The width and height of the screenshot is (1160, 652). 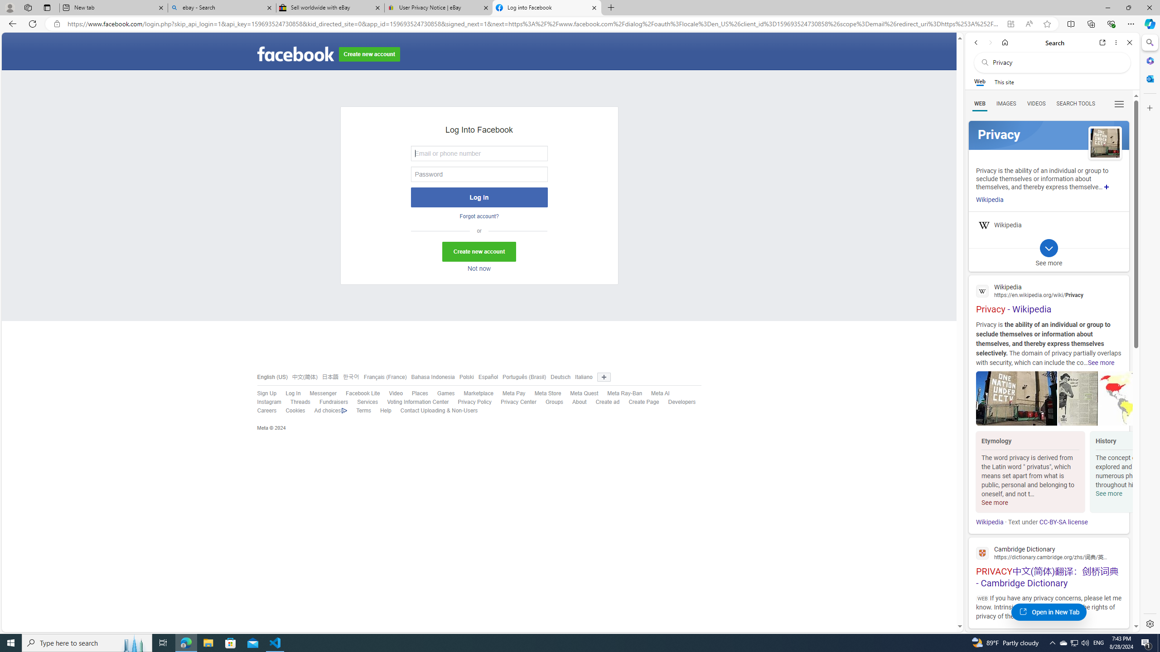 I want to click on Meta AI, so click(x=660, y=393).